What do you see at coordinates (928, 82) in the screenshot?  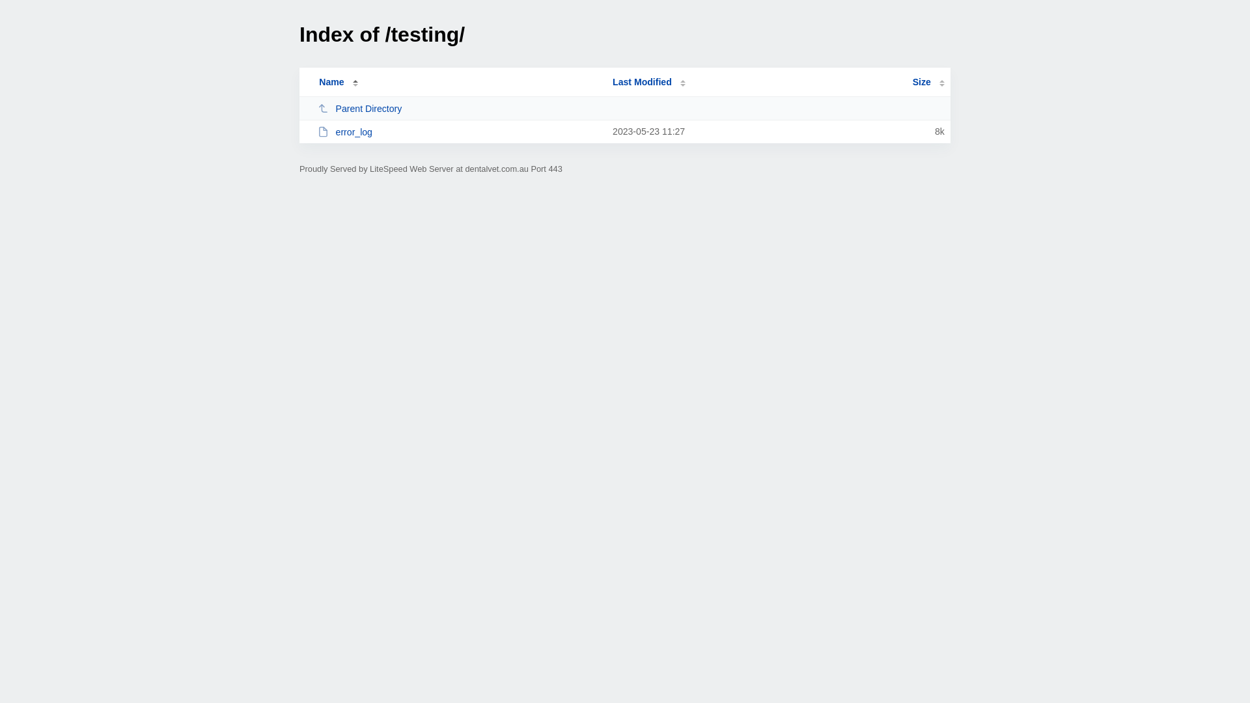 I see `Size` at bounding box center [928, 82].